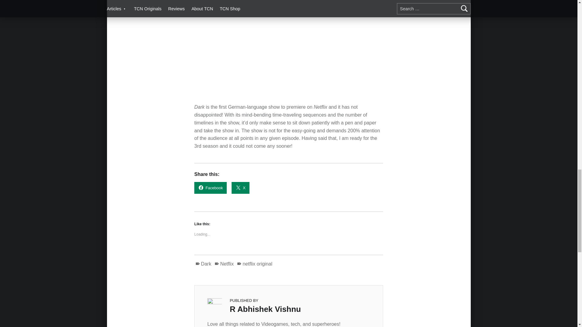 The width and height of the screenshot is (582, 327). I want to click on Dark, so click(203, 264).